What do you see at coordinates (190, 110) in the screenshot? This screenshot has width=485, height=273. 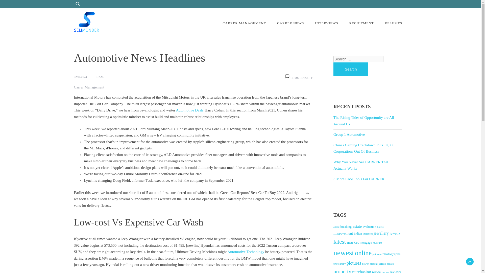 I see `Automotive Deals` at bounding box center [190, 110].